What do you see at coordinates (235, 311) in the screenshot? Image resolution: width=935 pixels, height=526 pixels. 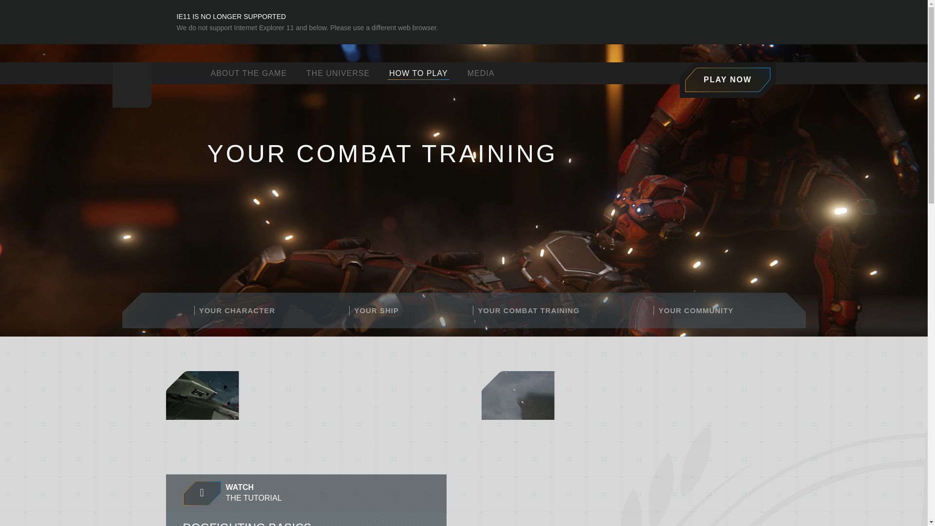 I see `YOUR CHARACTER` at bounding box center [235, 311].